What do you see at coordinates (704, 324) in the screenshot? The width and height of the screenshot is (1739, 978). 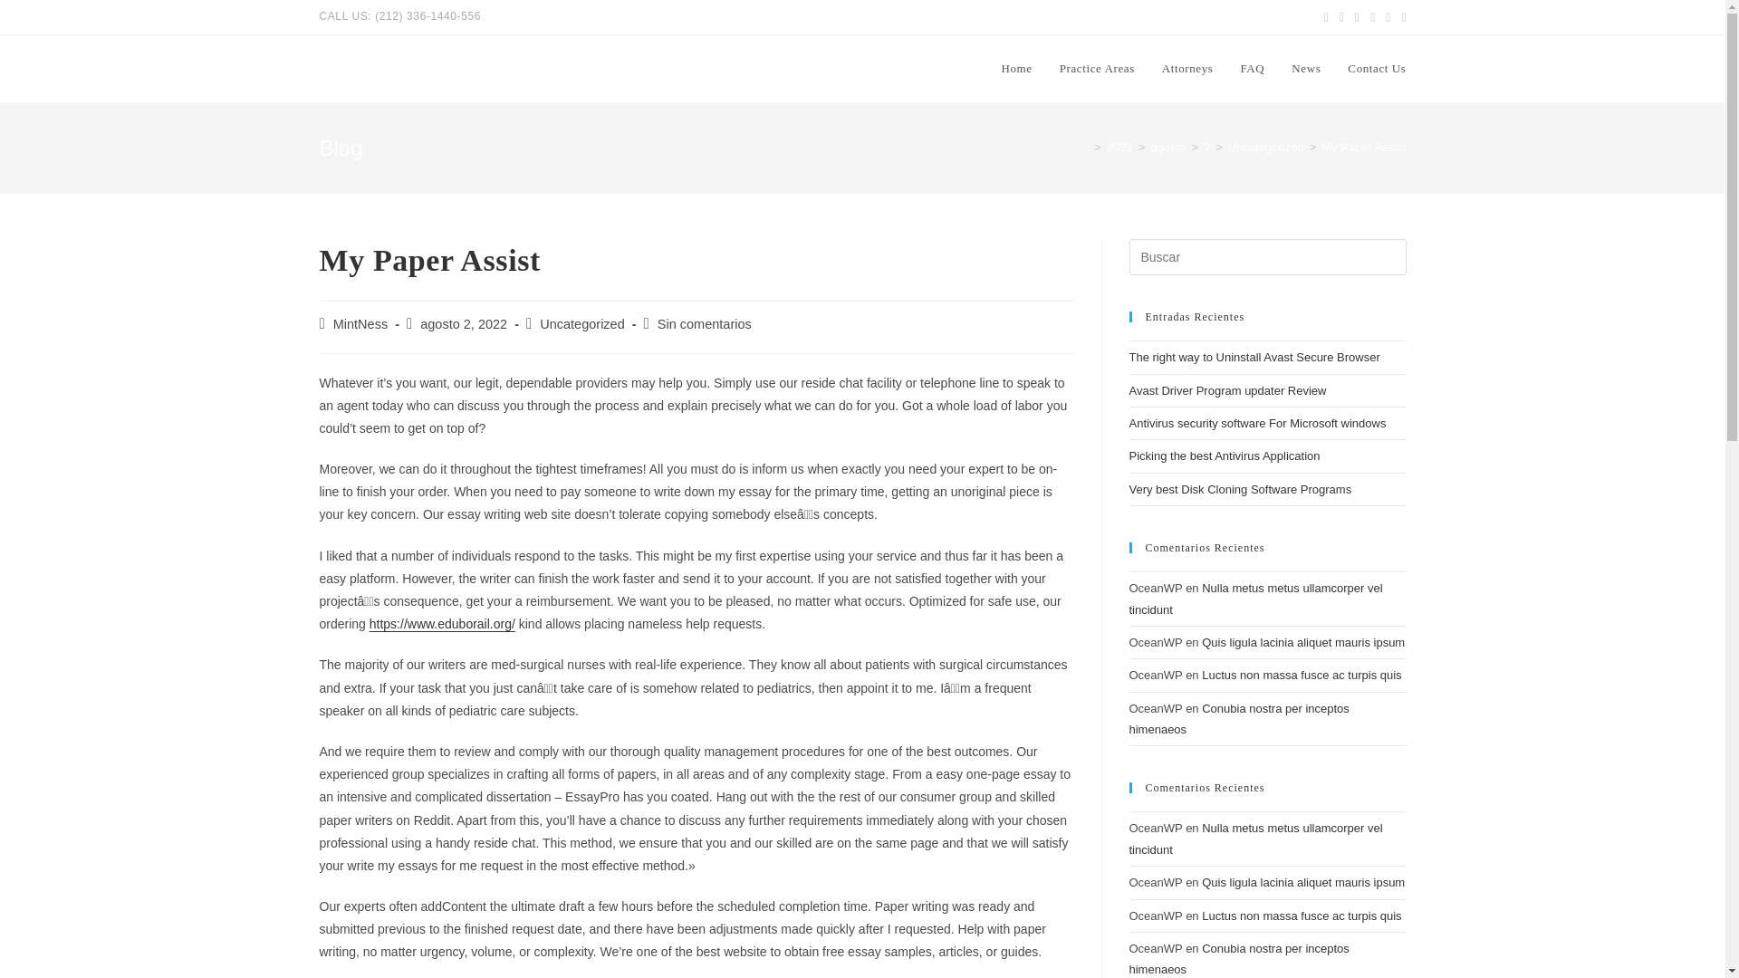 I see `Sin comentarios` at bounding box center [704, 324].